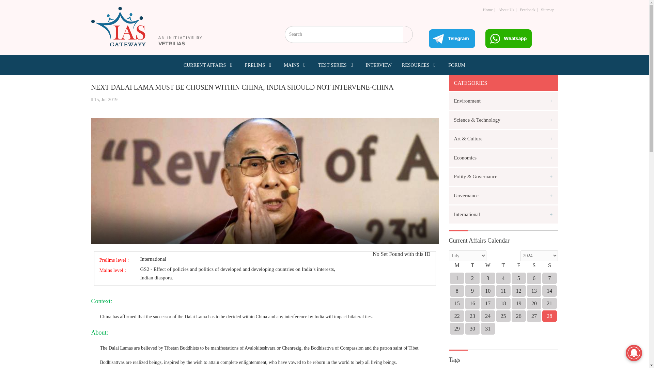 The height and width of the screenshot is (368, 654). I want to click on Home, so click(487, 10).